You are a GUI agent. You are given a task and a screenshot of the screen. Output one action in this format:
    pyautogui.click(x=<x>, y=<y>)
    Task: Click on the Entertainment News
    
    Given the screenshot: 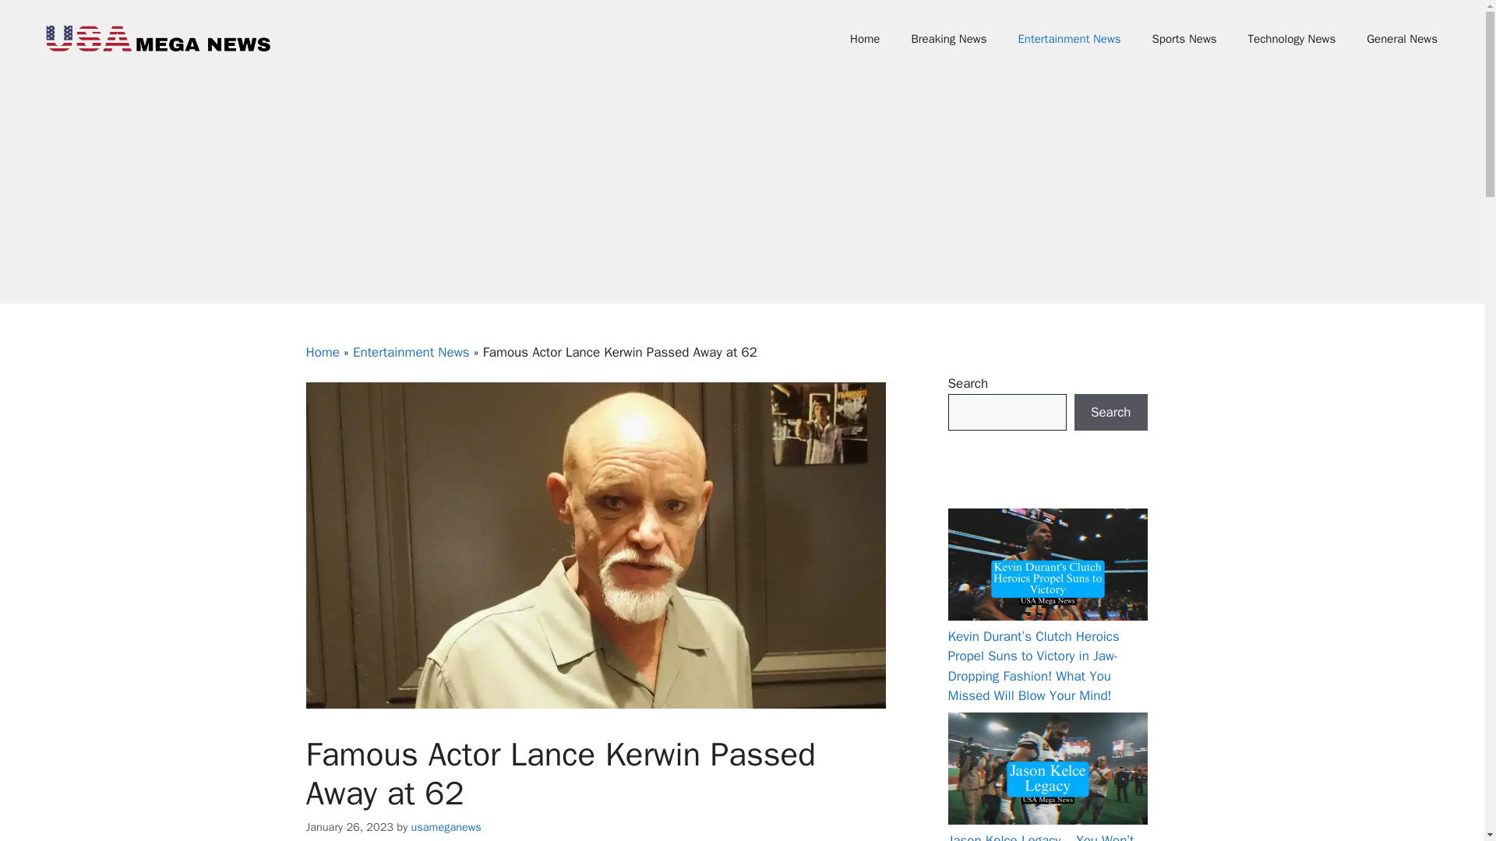 What is the action you would take?
    pyautogui.click(x=1069, y=39)
    